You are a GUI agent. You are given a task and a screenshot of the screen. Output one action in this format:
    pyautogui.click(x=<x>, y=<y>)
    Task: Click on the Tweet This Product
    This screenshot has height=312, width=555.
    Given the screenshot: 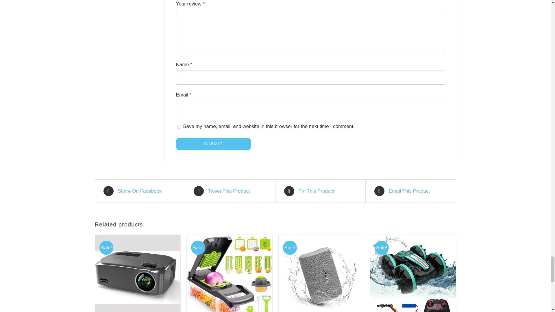 What is the action you would take?
    pyautogui.click(x=230, y=191)
    